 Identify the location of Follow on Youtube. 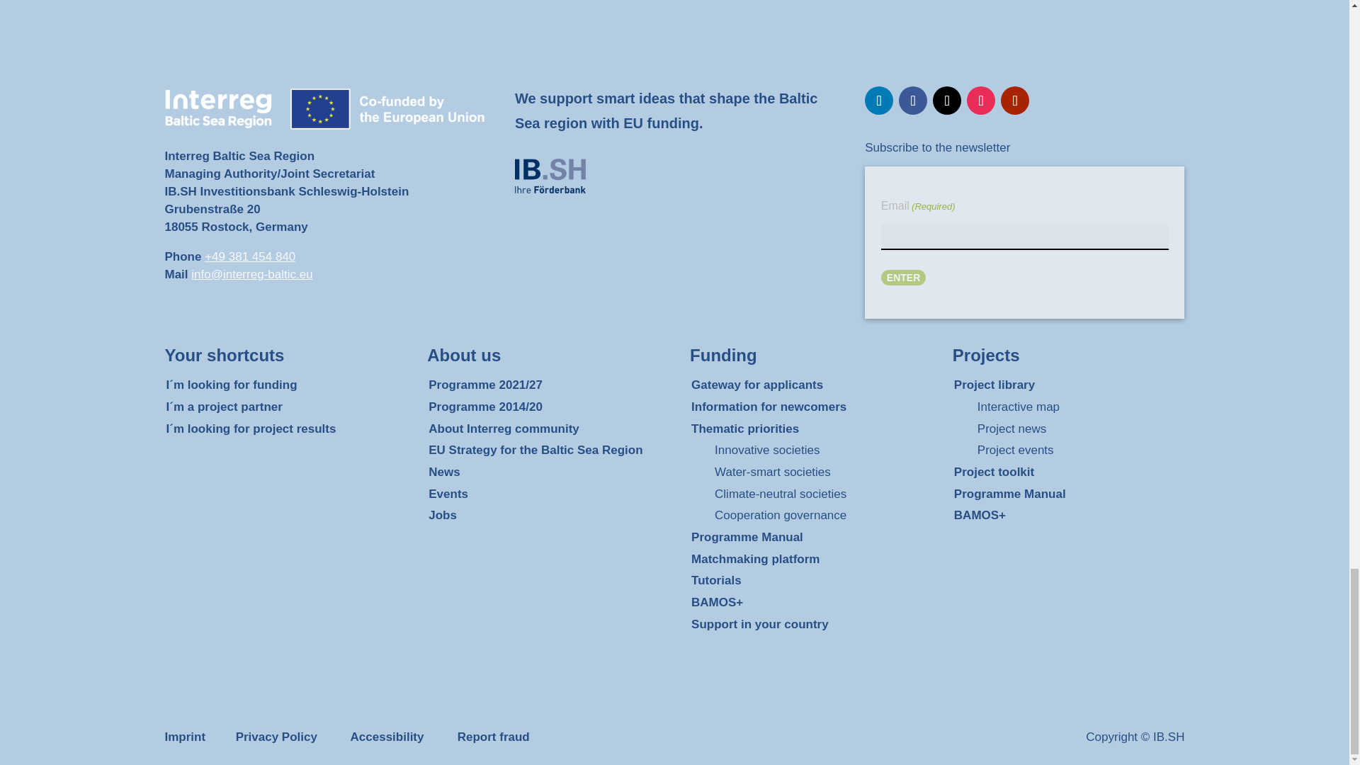
(1015, 101).